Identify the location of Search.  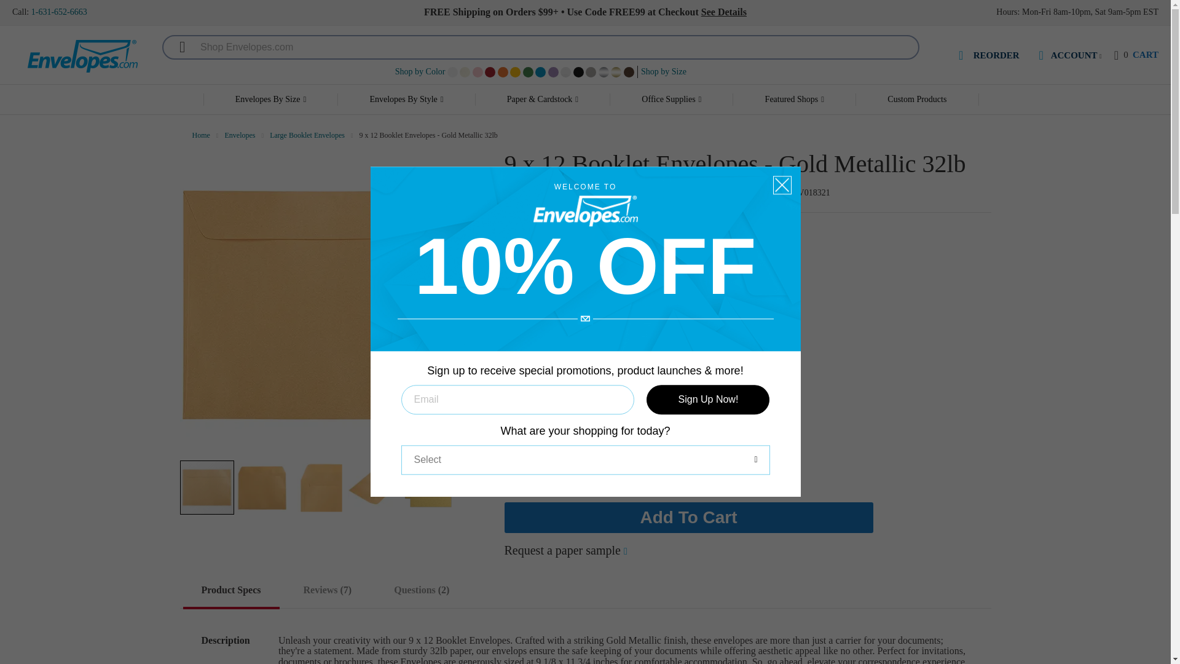
(176, 47).